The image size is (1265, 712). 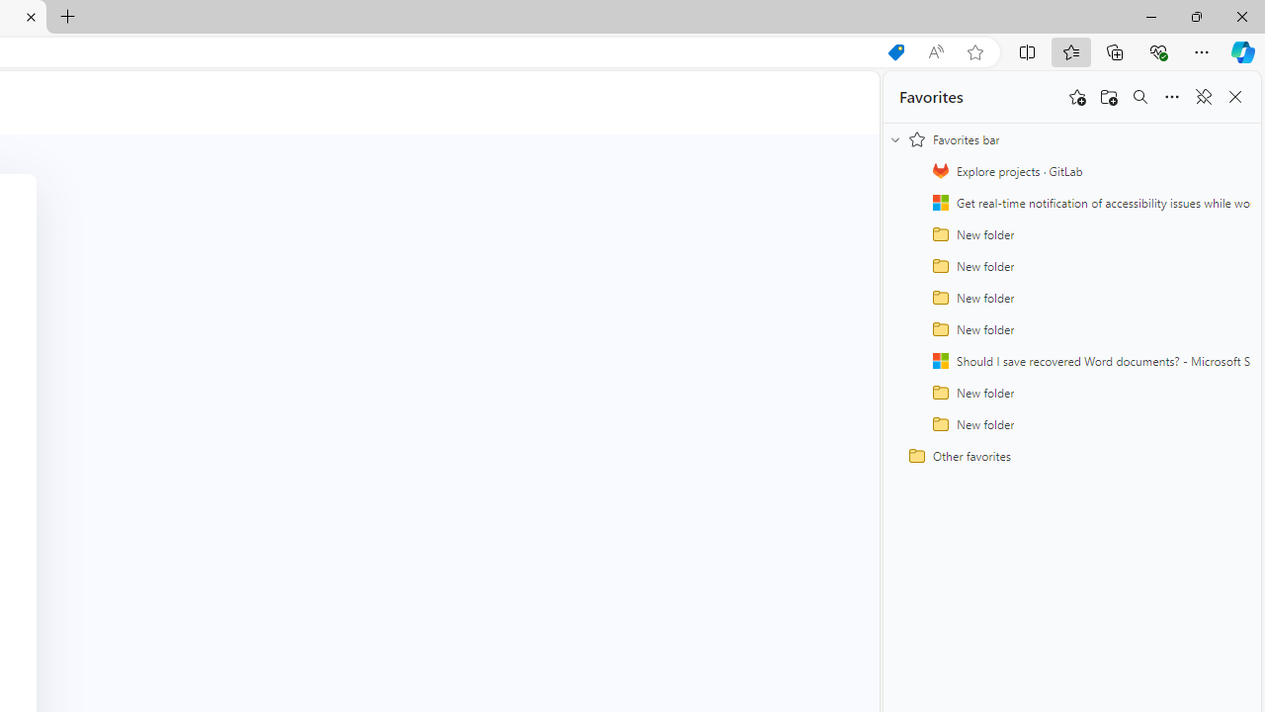 I want to click on Search favorites, so click(x=1140, y=97).